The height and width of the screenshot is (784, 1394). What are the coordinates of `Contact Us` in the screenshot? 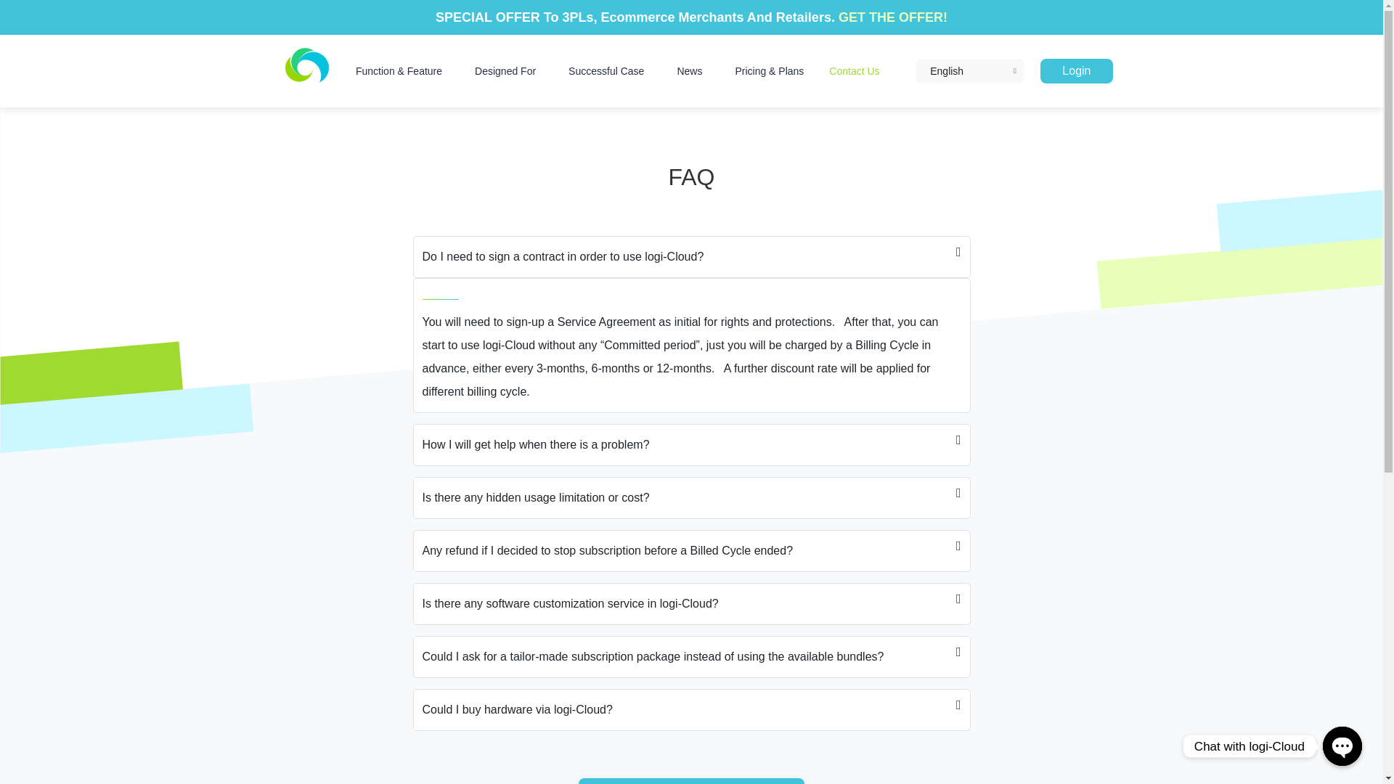 It's located at (858, 70).